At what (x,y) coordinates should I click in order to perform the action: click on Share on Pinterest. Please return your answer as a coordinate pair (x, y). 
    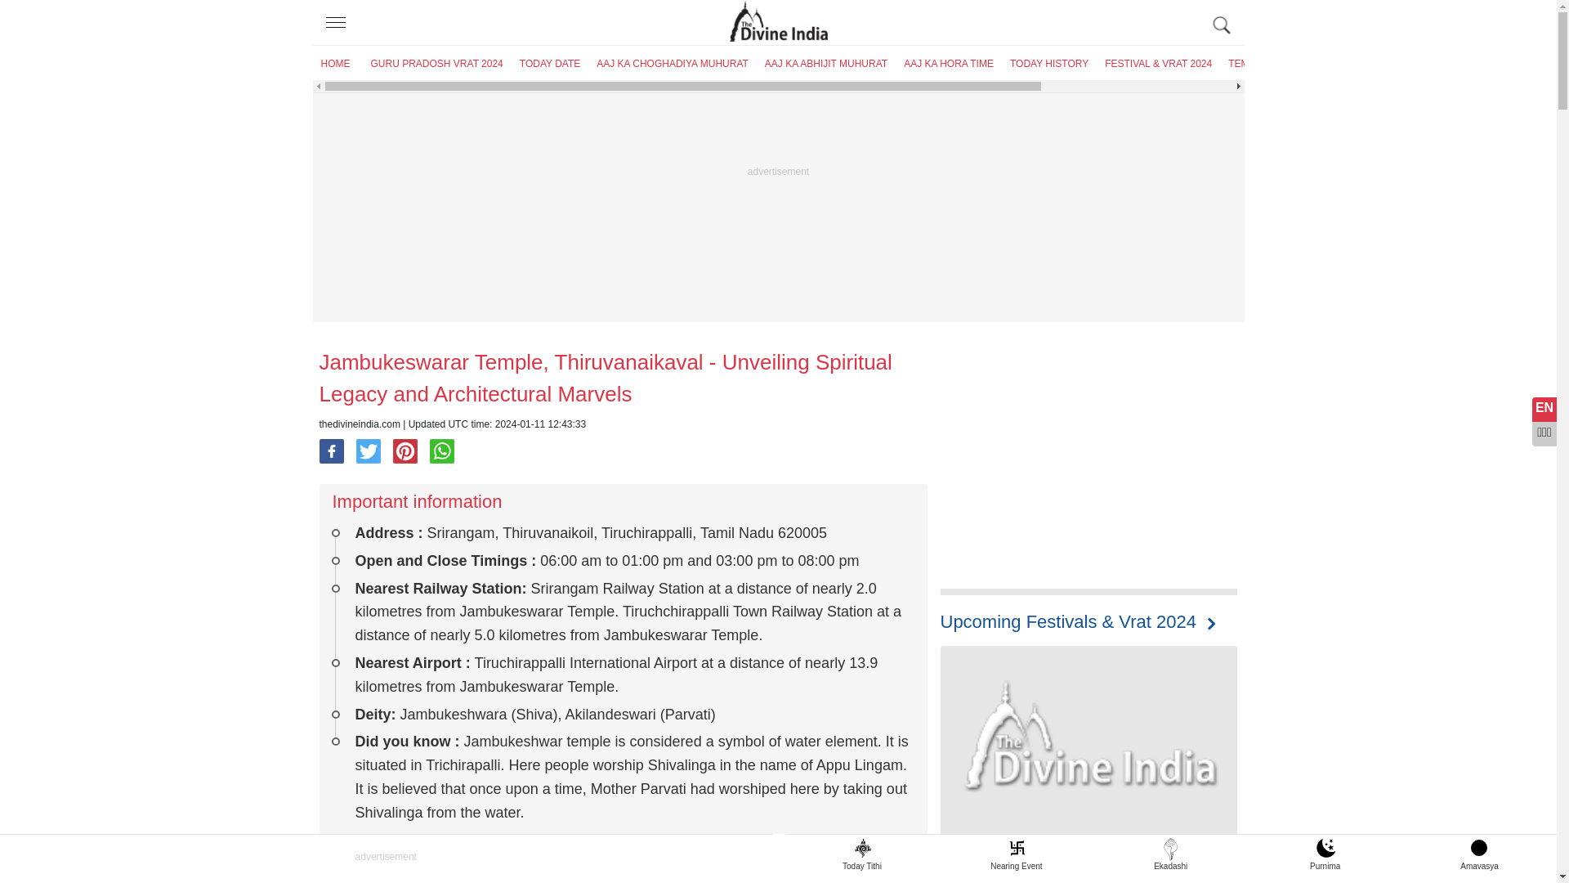
    Looking at the image, I should click on (405, 451).